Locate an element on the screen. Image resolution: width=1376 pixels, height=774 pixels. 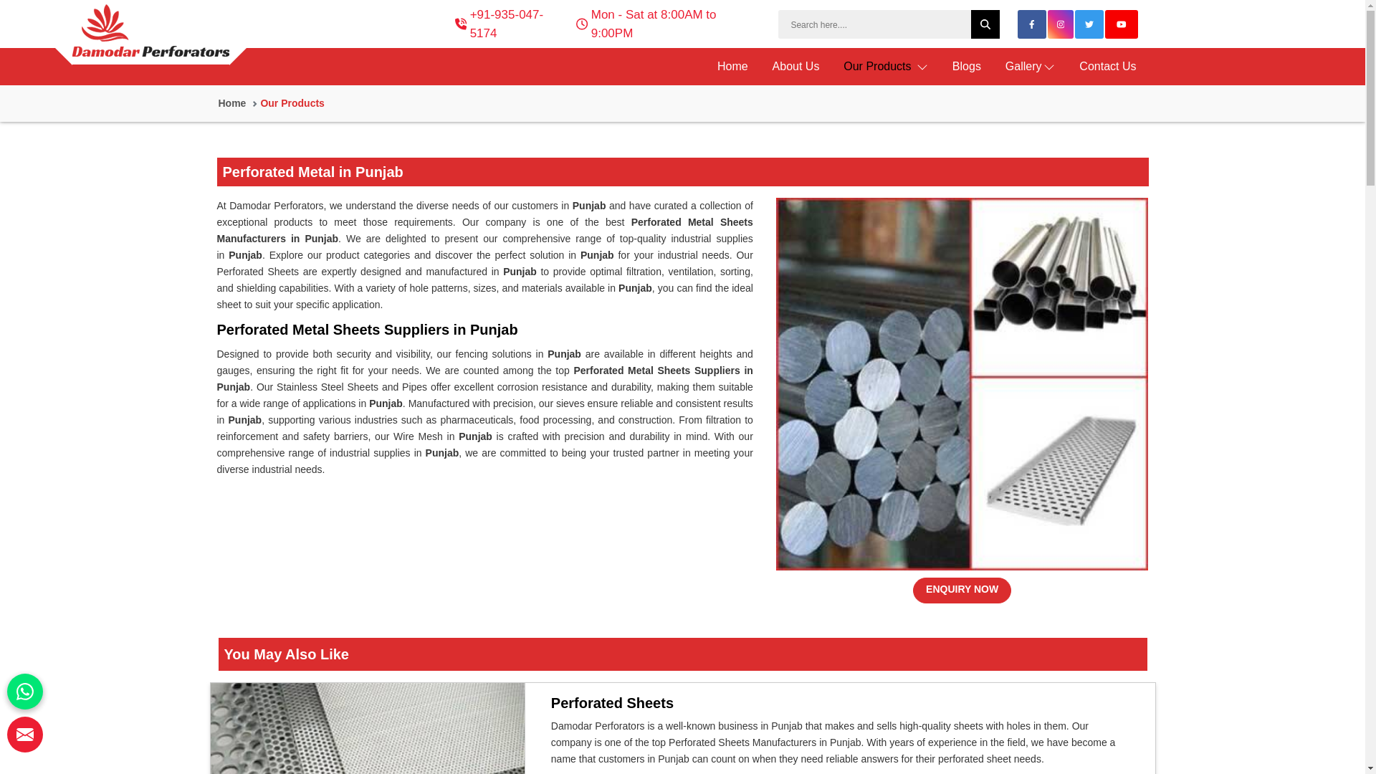
Instagram is located at coordinates (1061, 24).